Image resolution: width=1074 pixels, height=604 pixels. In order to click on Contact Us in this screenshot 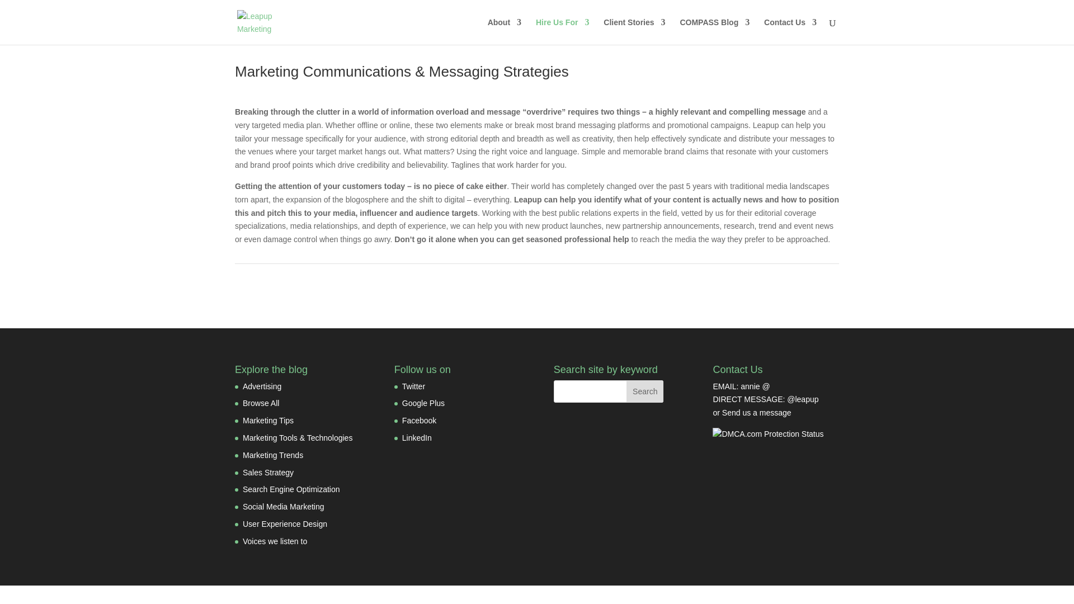, I will do `click(790, 31)`.